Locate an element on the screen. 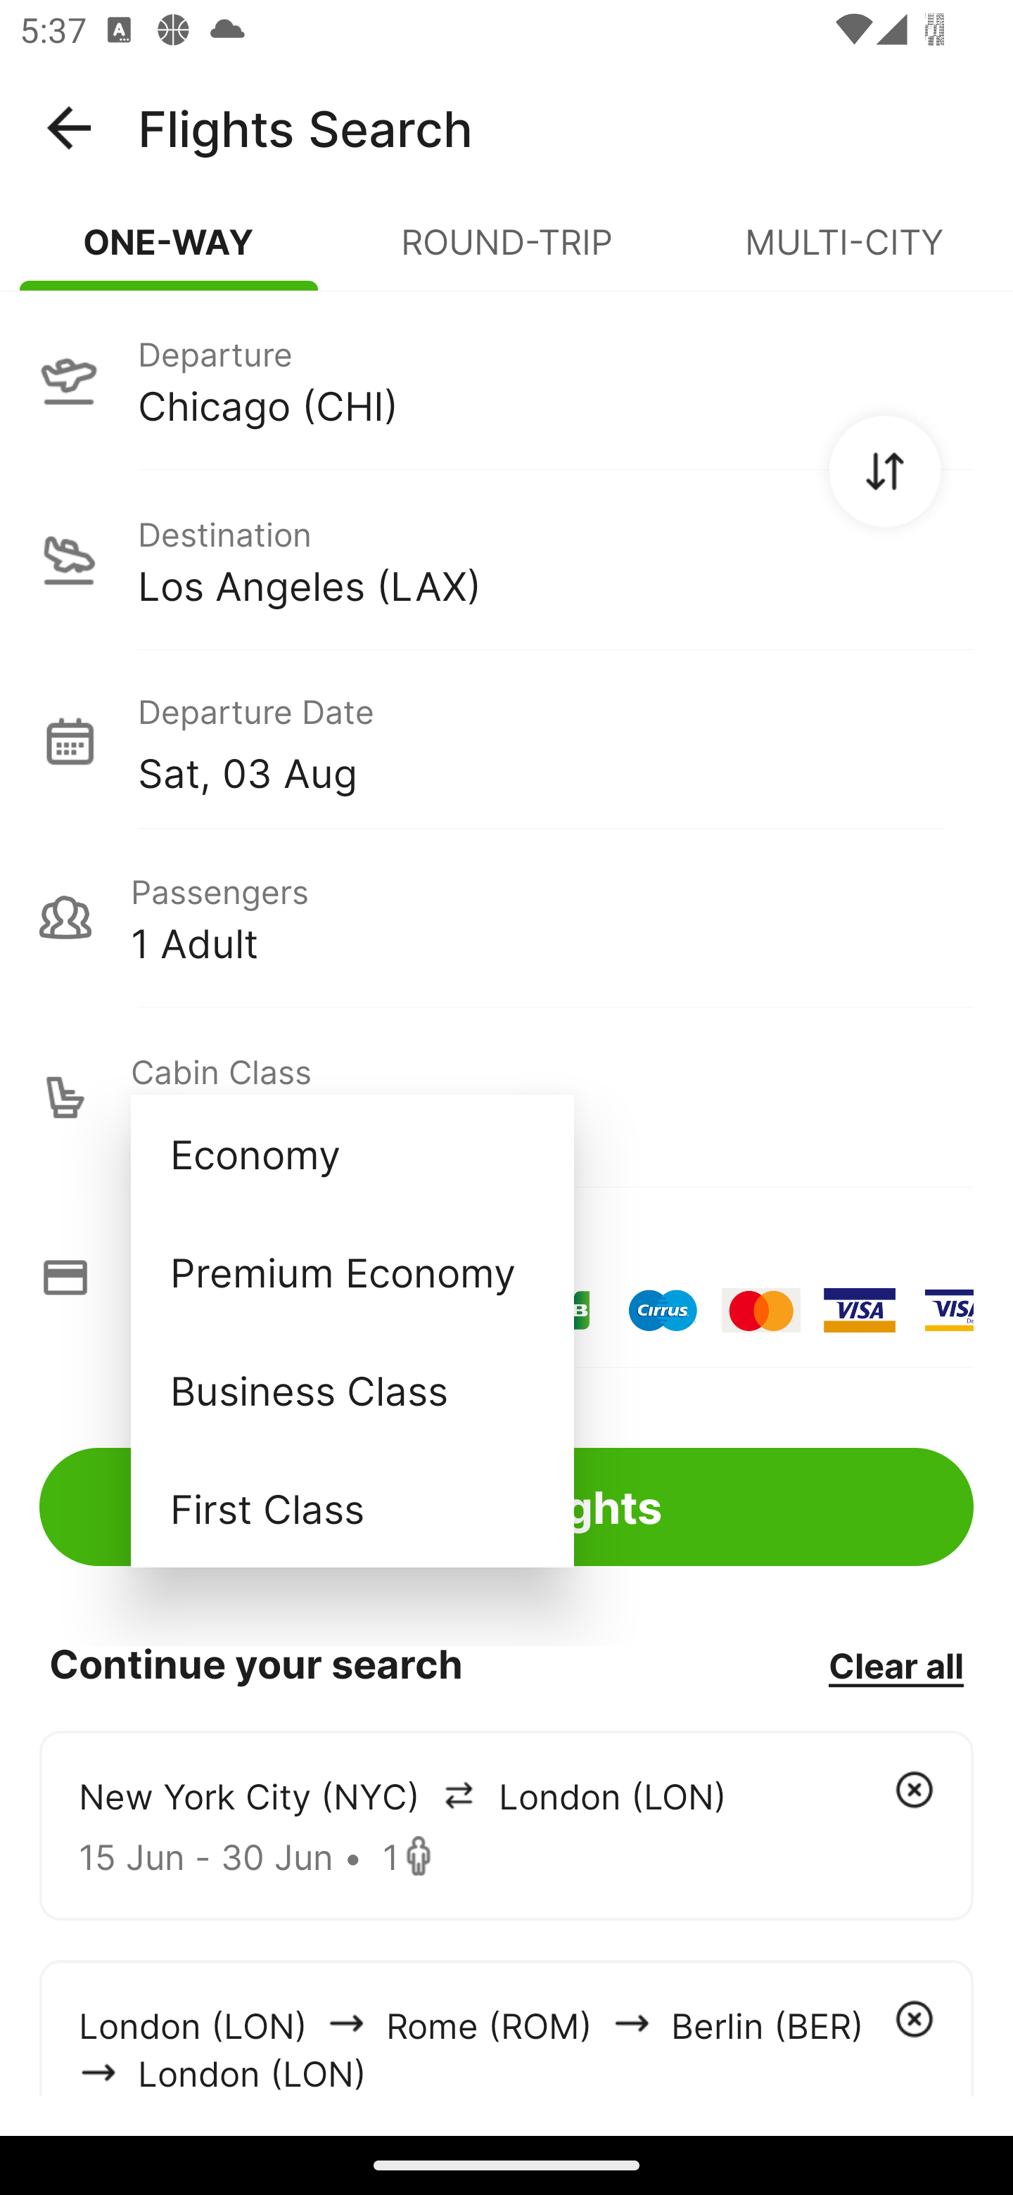 Image resolution: width=1013 pixels, height=2195 pixels. First Class is located at coordinates (352, 1508).